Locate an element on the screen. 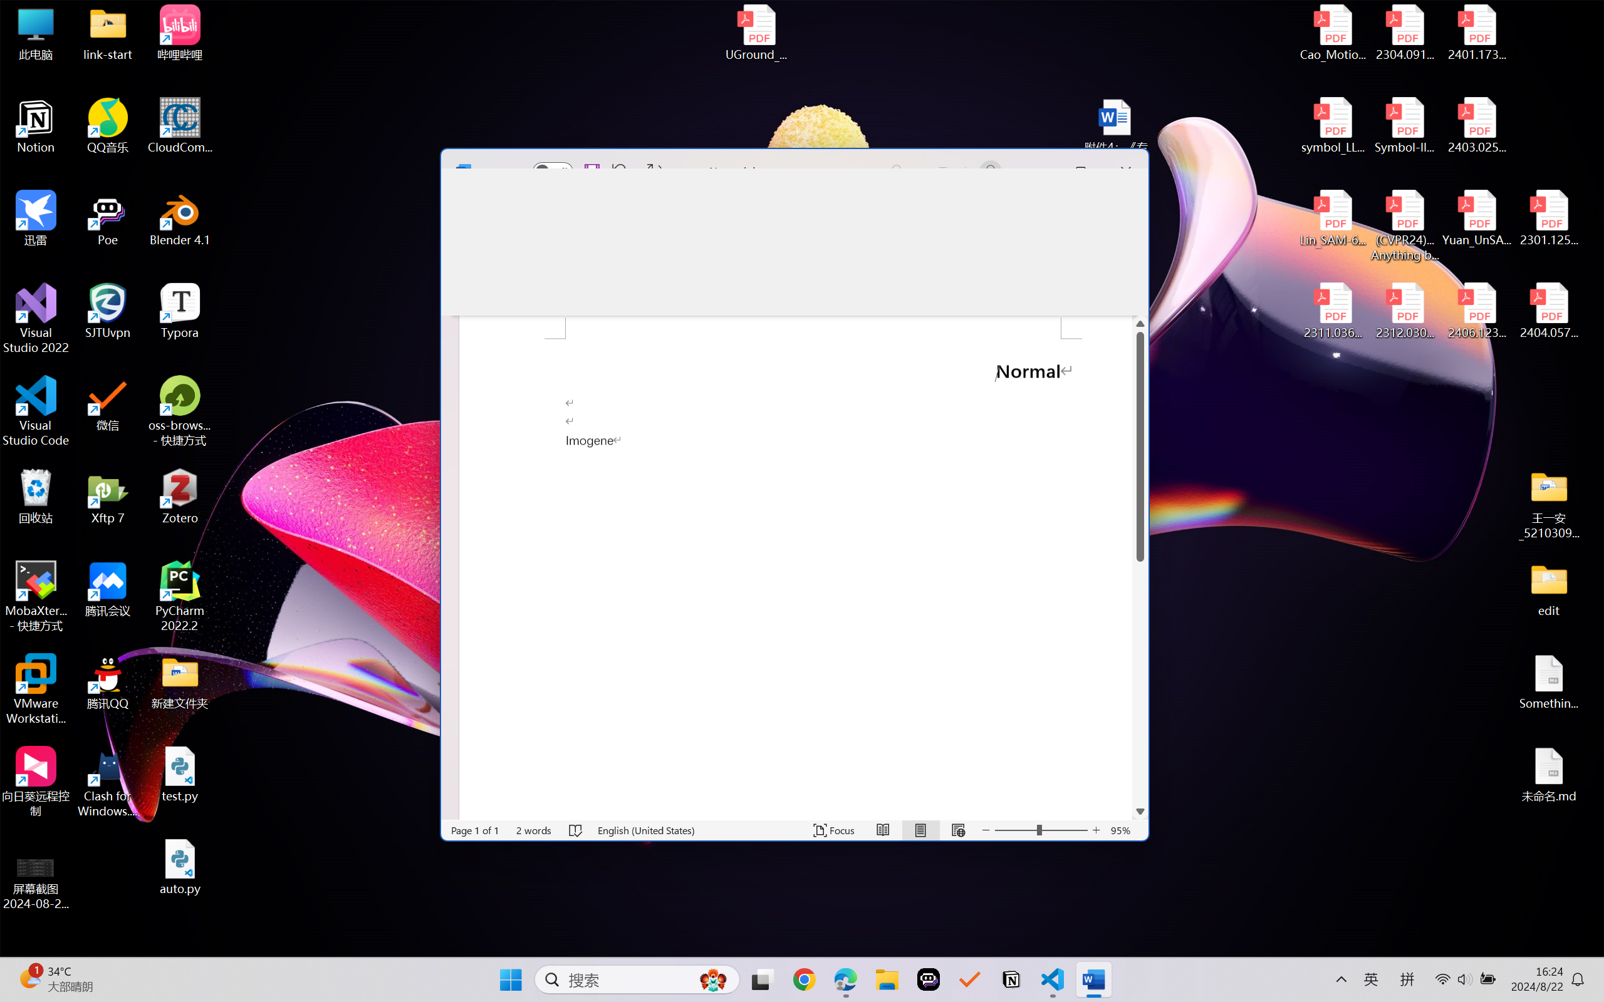 This screenshot has width=1604, height=1002. PyCharm 2022.2 is located at coordinates (180, 596).